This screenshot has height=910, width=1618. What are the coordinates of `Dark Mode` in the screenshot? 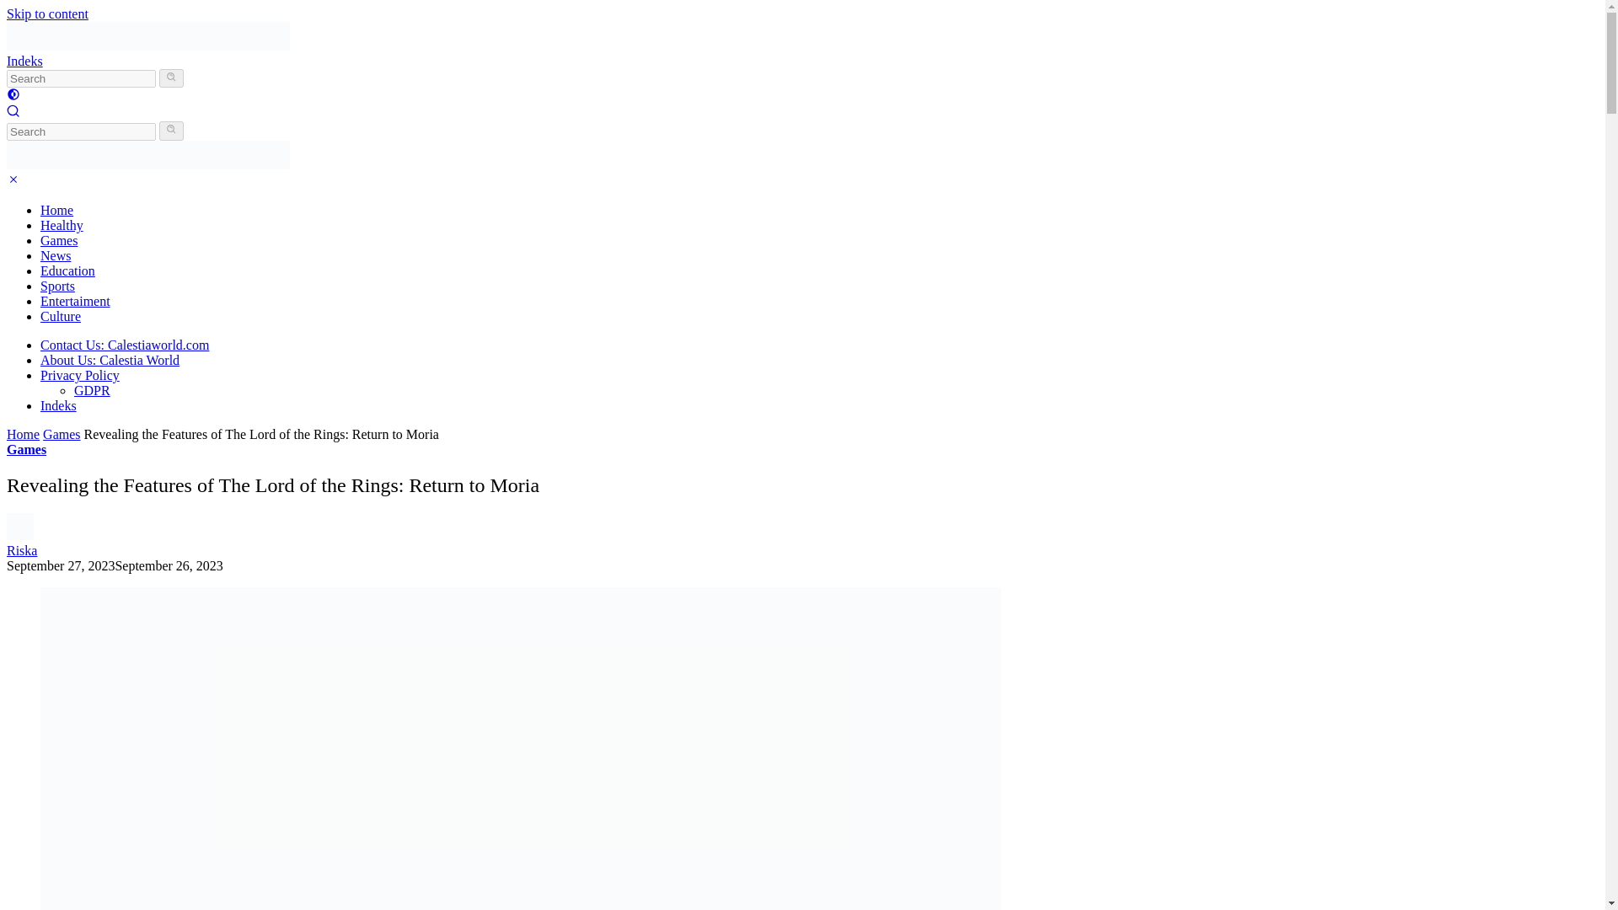 It's located at (13, 96).